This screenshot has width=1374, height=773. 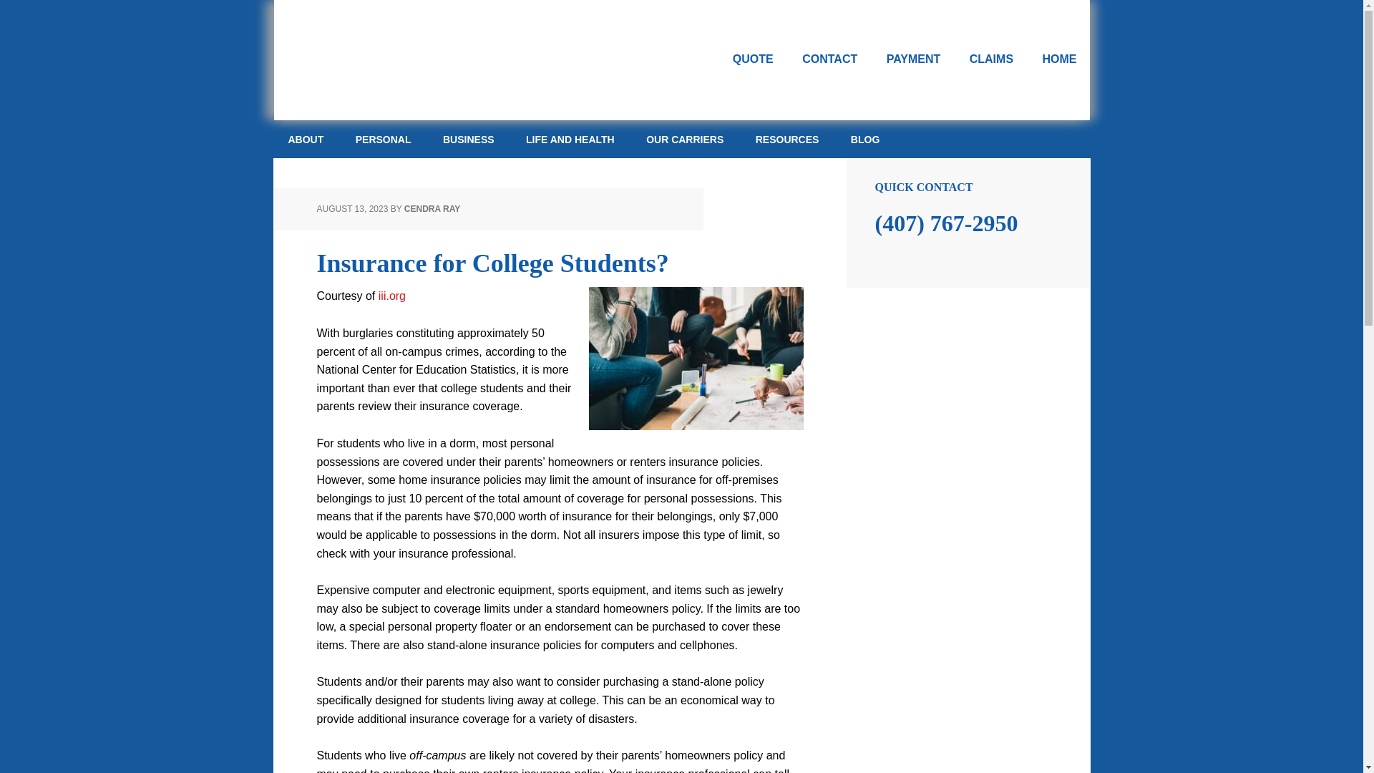 What do you see at coordinates (829, 59) in the screenshot?
I see `CONTACT` at bounding box center [829, 59].